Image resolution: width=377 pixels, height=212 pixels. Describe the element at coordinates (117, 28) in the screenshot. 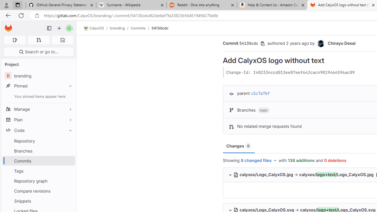

I see `branding` at that location.